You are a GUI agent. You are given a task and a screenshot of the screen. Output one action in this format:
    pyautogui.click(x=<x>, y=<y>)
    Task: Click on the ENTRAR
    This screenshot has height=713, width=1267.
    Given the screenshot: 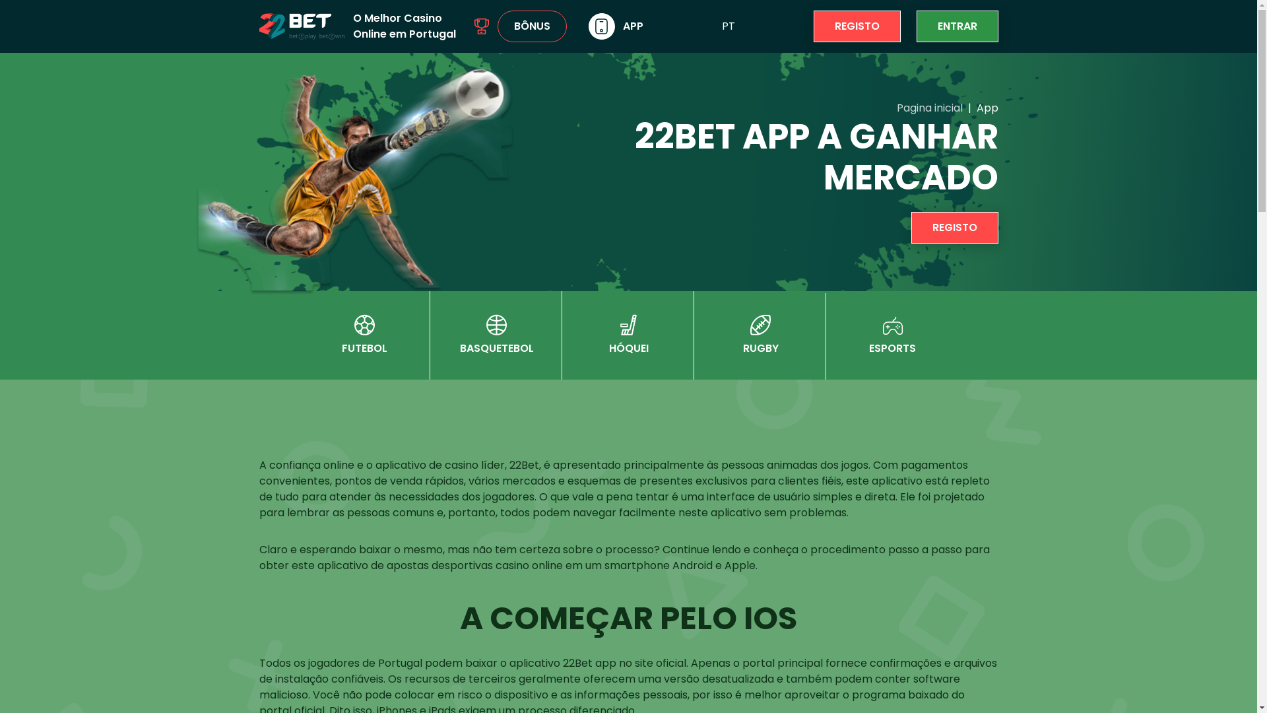 What is the action you would take?
    pyautogui.click(x=957, y=26)
    